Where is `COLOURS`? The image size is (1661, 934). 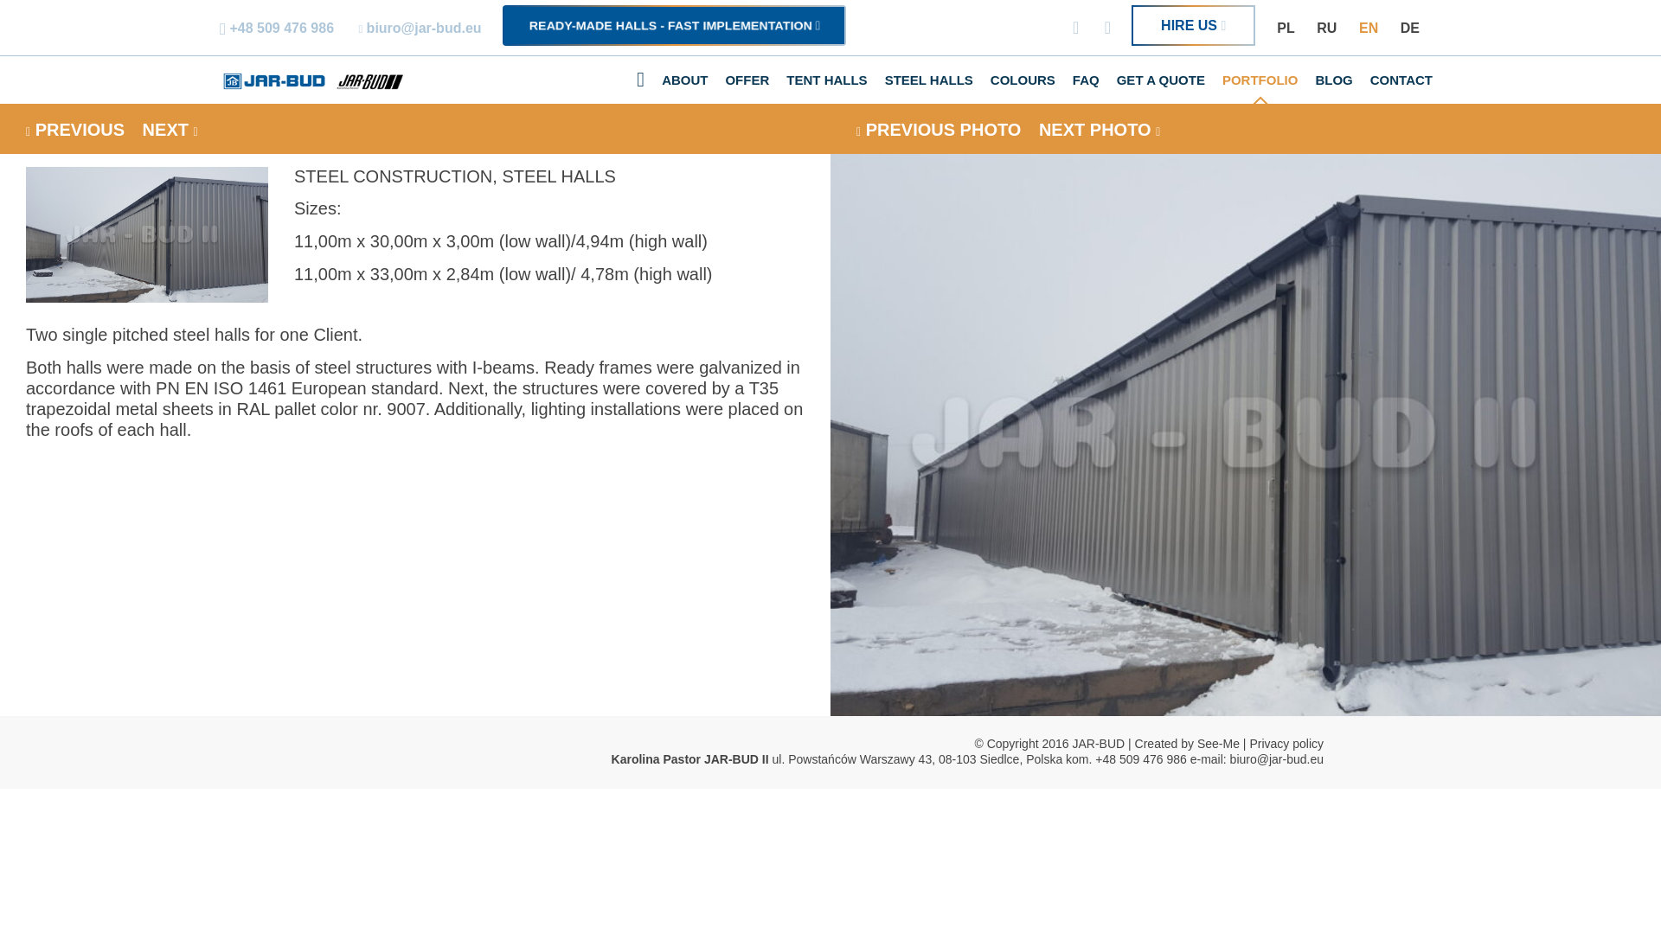 COLOURS is located at coordinates (1023, 80).